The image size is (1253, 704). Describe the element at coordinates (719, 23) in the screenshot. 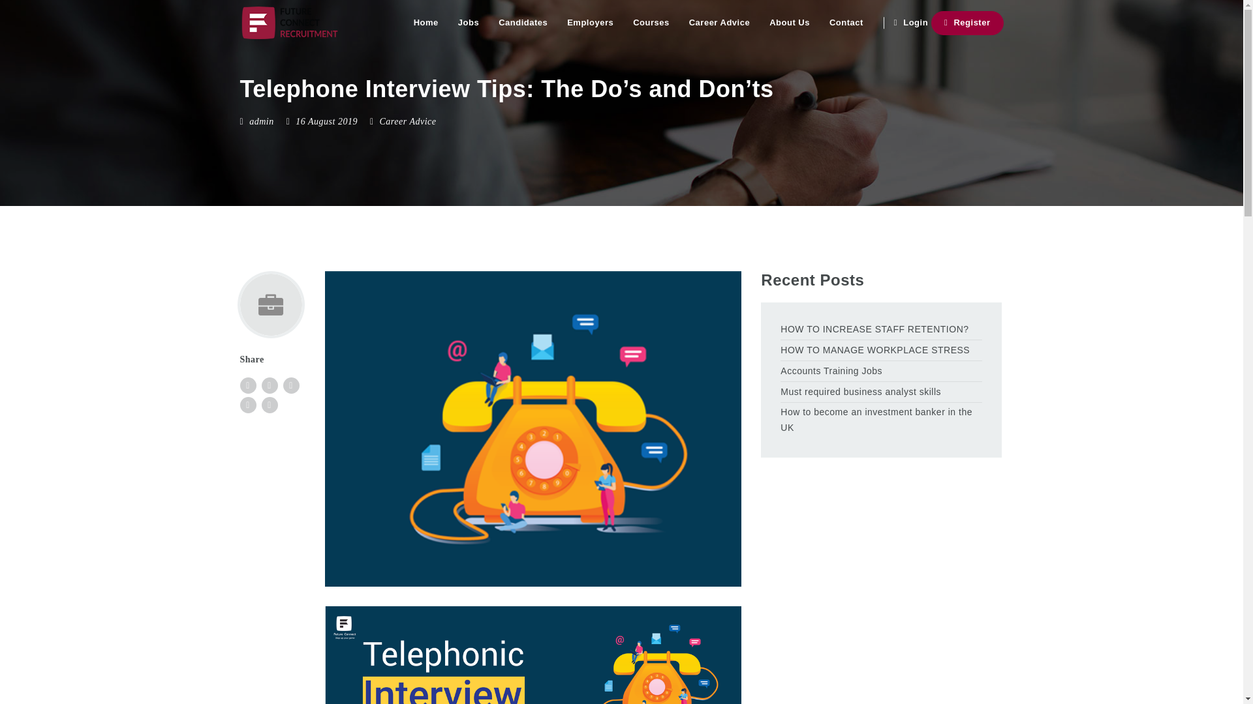

I see `Career Advice` at that location.